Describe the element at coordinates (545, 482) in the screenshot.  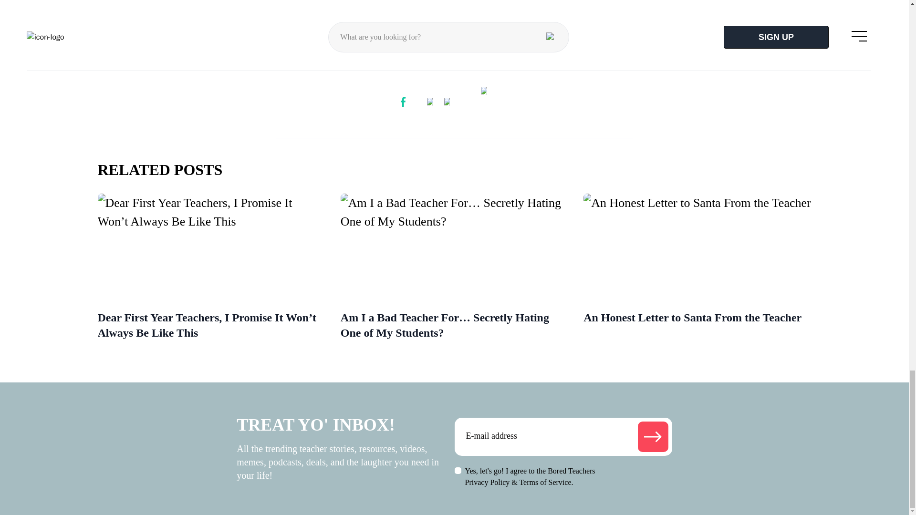
I see `Terms of Service` at that location.